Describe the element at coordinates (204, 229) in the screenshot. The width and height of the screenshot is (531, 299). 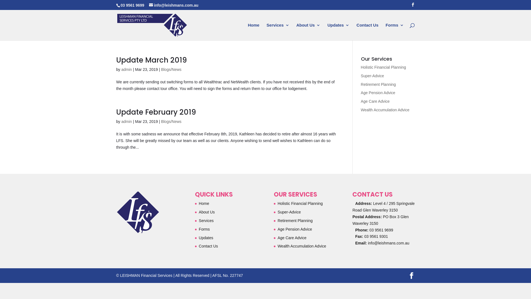
I see `Forms` at that location.